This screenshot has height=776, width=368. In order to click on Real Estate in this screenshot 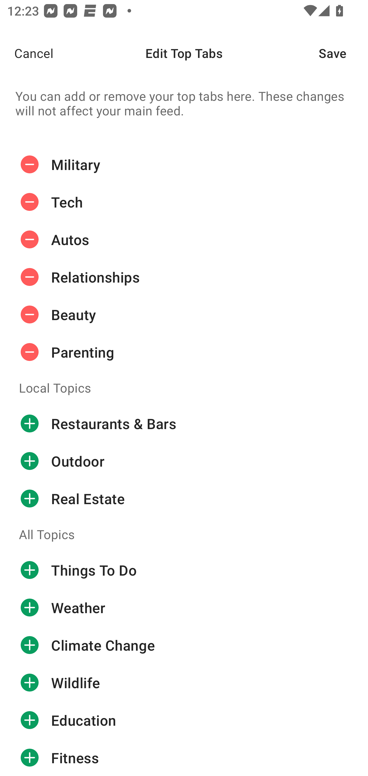, I will do `click(184, 498)`.